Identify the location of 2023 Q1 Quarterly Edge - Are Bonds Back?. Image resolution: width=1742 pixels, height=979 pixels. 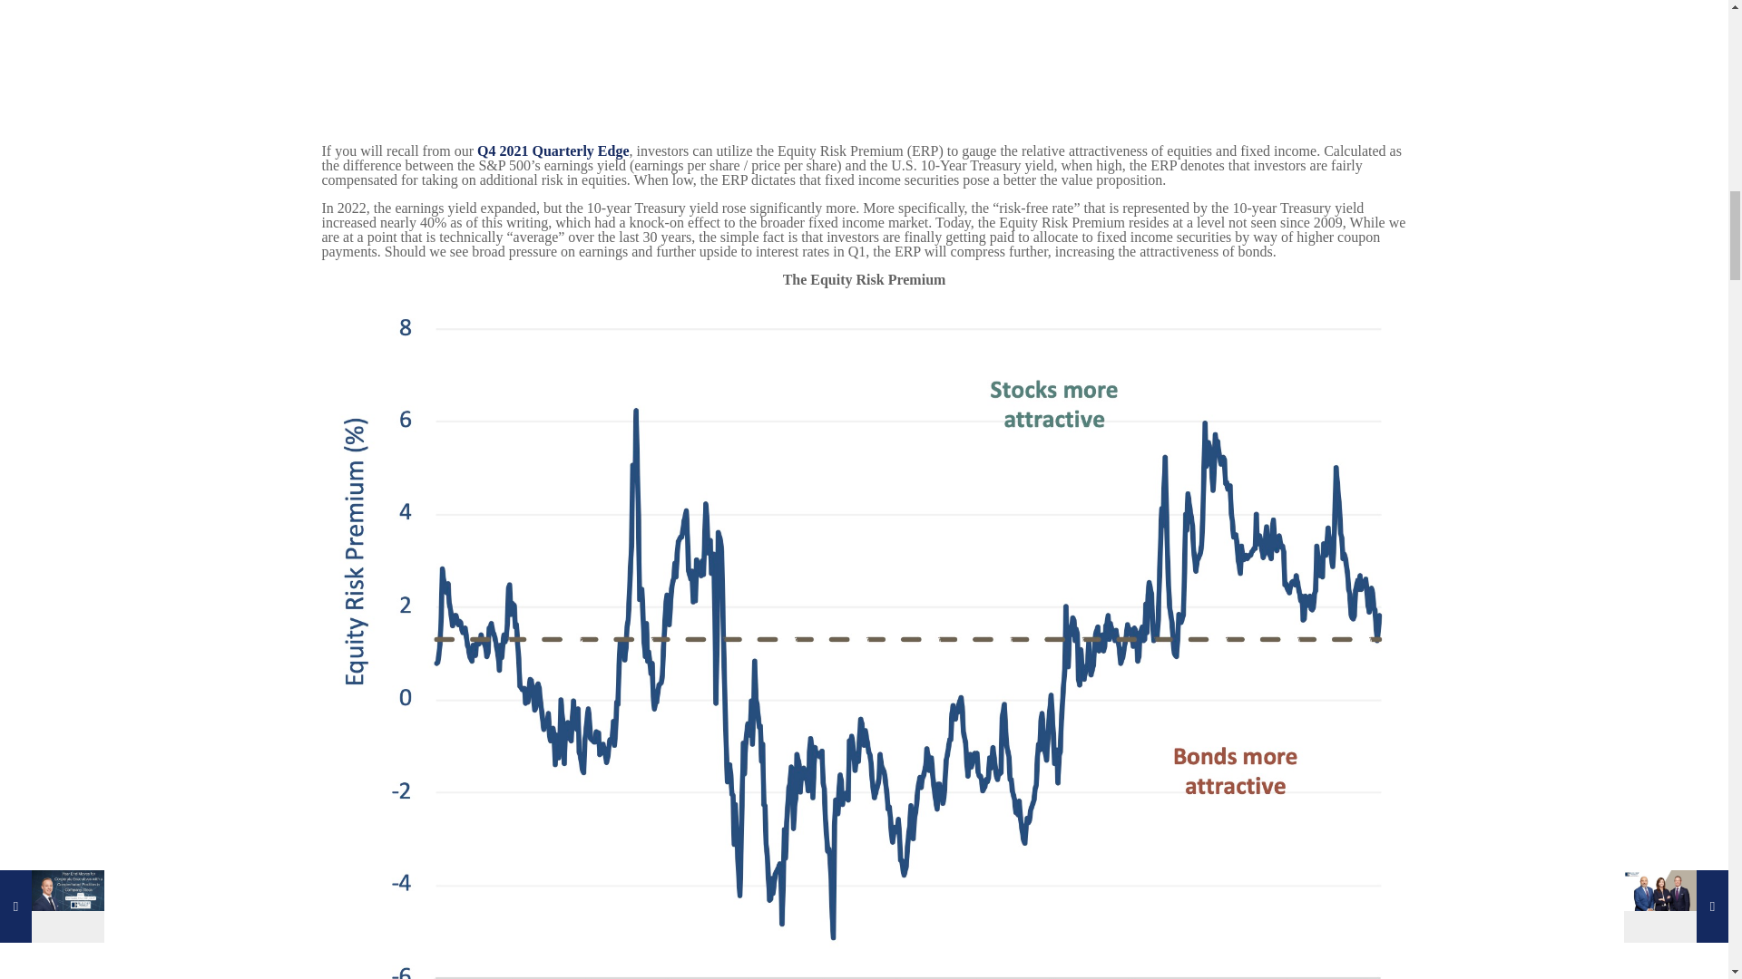
(639, 58).